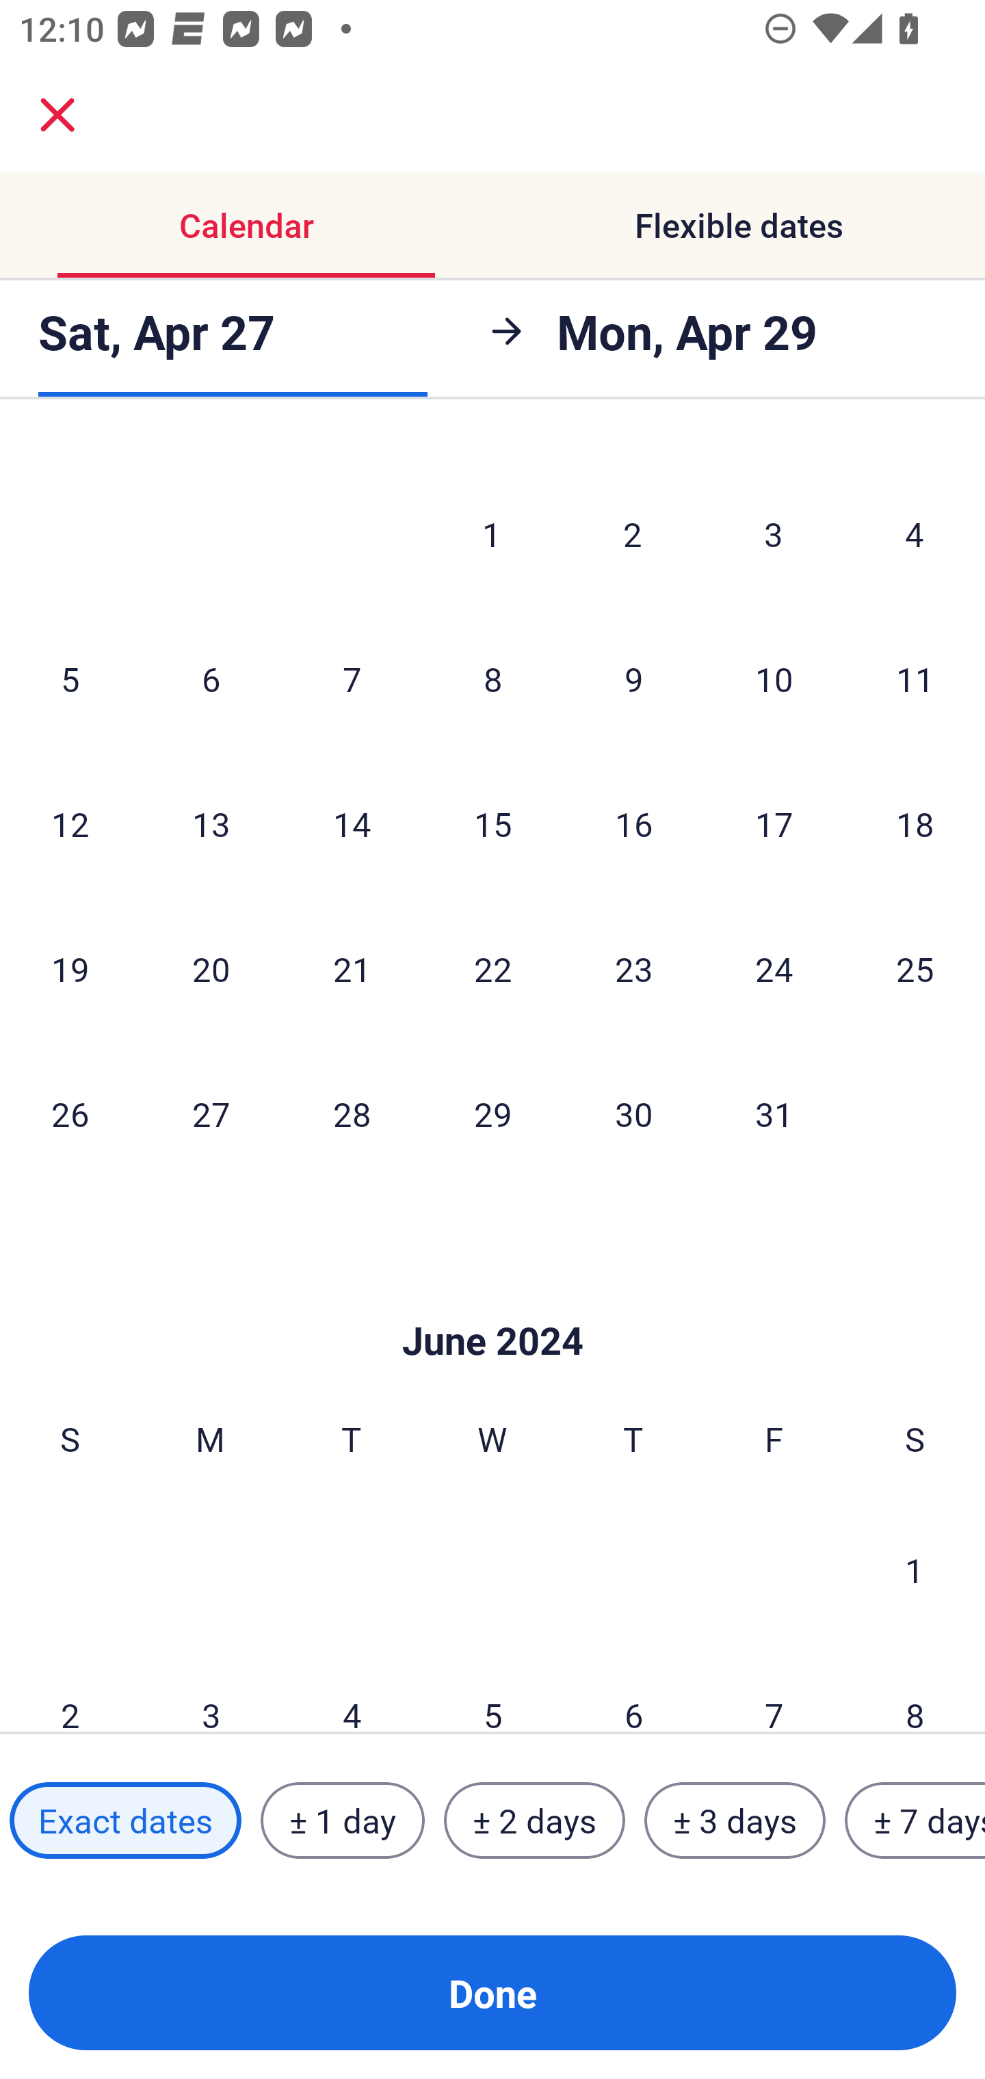  Describe the element at coordinates (492, 533) in the screenshot. I see `1 Wednesday, May 1, 2024` at that location.